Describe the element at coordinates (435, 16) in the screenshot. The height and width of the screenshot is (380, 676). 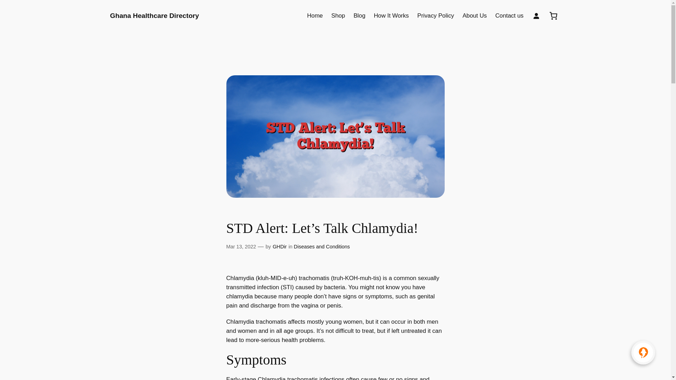
I see `Privacy Policy` at that location.